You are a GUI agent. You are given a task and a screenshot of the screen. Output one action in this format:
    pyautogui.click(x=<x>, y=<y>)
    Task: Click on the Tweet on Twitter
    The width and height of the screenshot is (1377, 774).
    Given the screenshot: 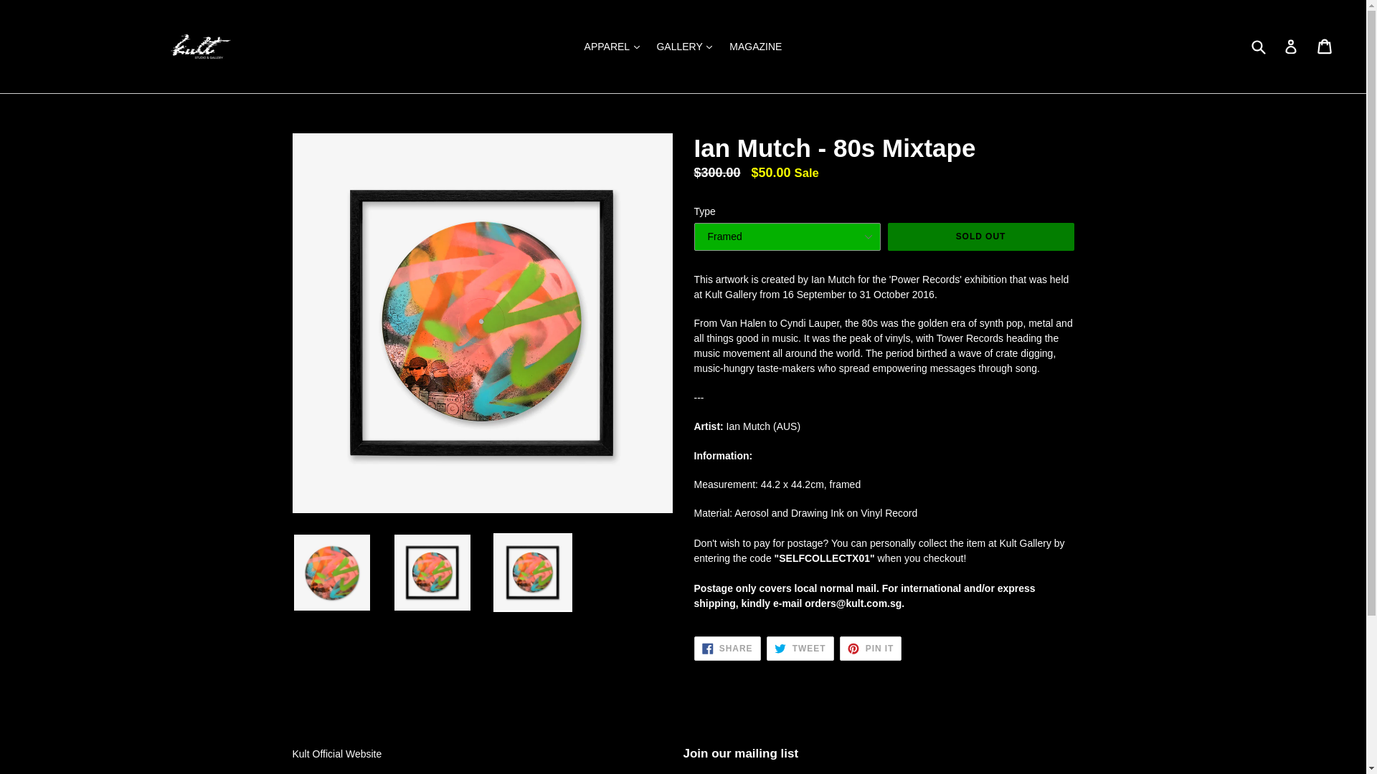 What is the action you would take?
    pyautogui.click(x=800, y=648)
    